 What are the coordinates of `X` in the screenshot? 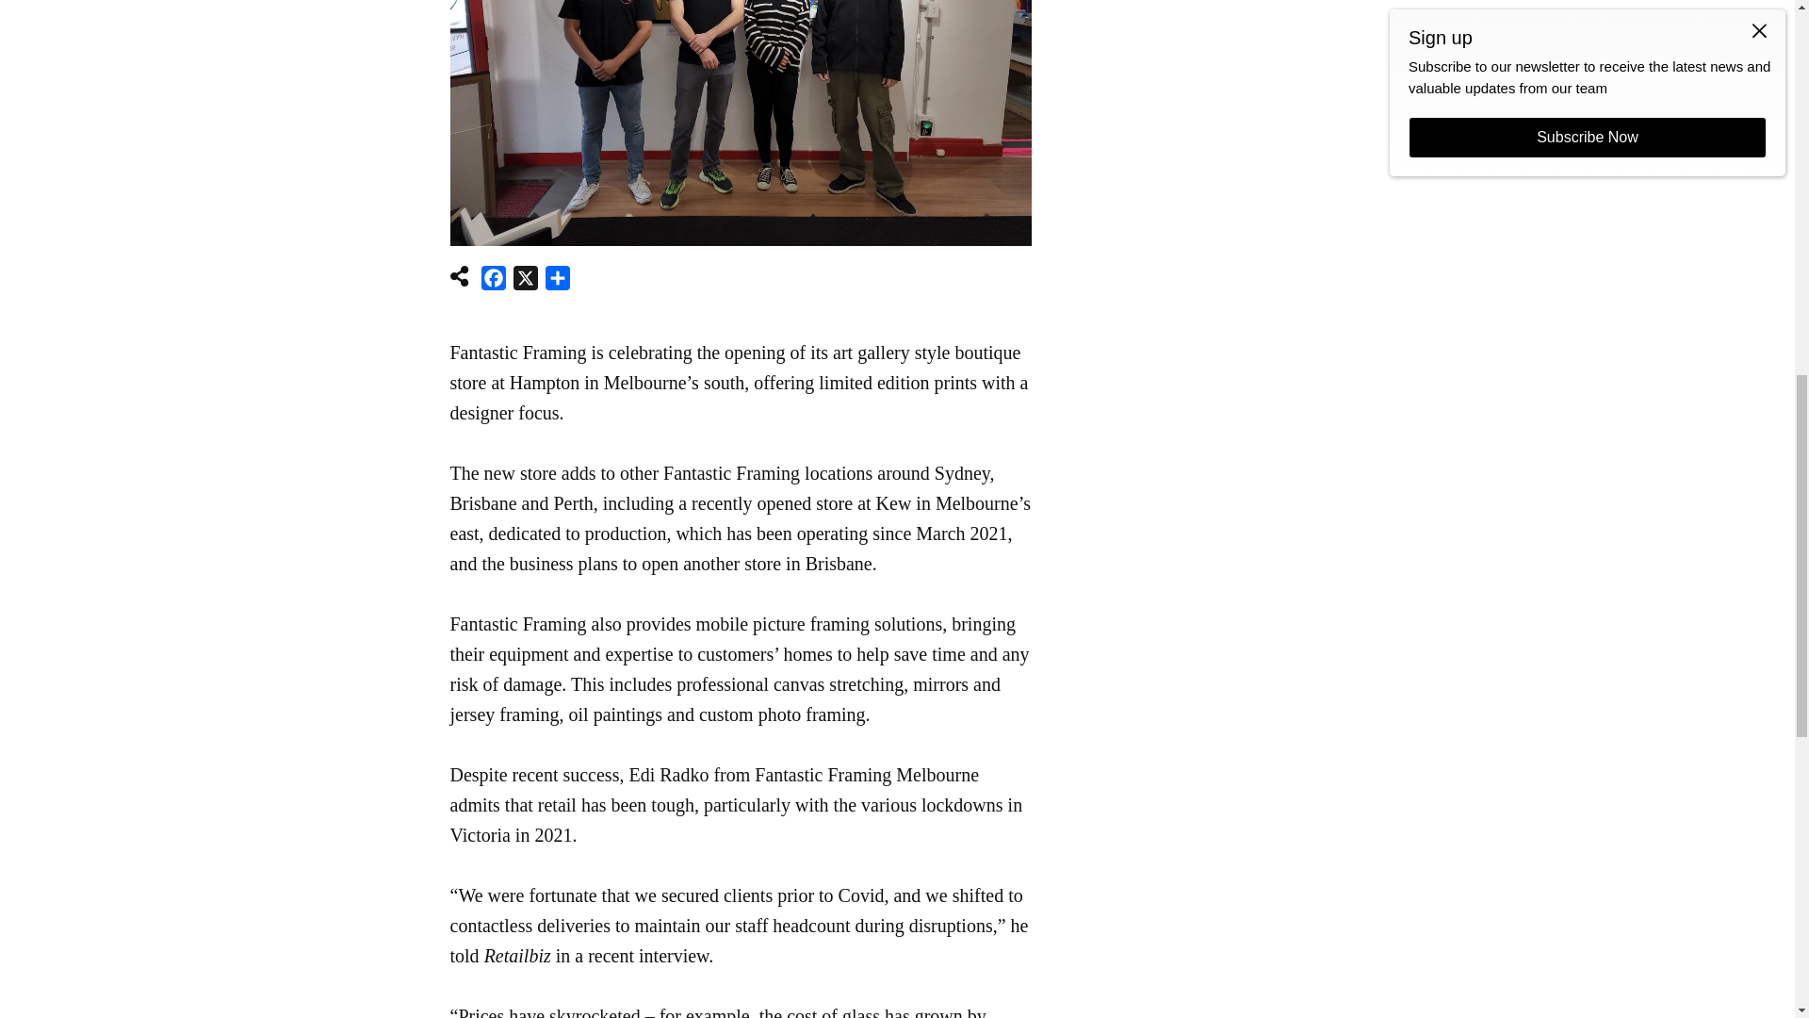 It's located at (526, 281).